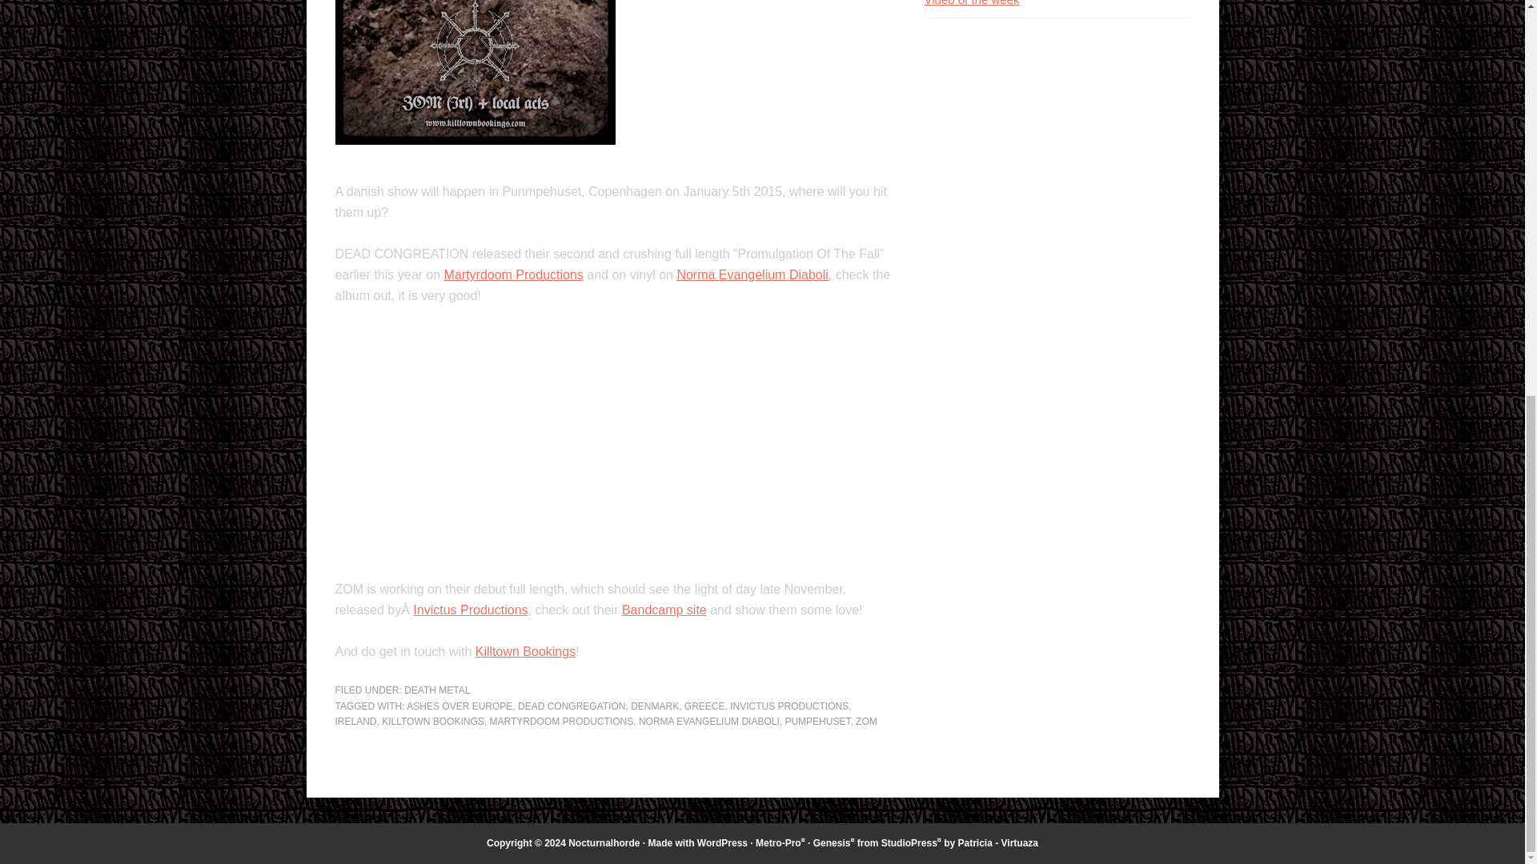  What do you see at coordinates (655, 706) in the screenshot?
I see `DENMARK` at bounding box center [655, 706].